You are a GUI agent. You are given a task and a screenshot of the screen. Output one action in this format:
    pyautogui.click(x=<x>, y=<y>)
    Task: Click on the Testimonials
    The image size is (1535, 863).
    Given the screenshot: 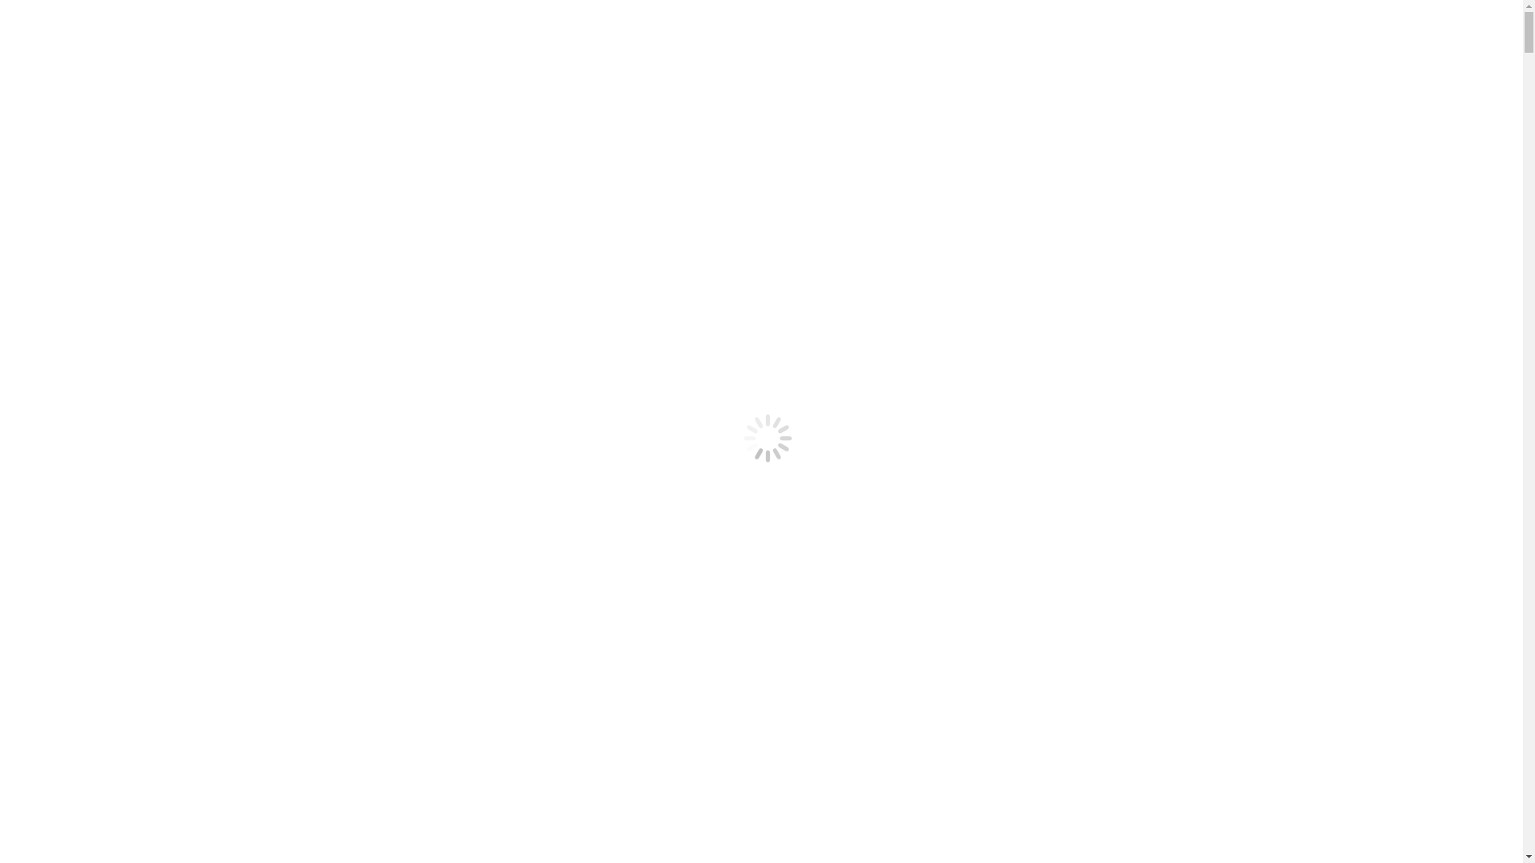 What is the action you would take?
    pyautogui.click(x=71, y=300)
    